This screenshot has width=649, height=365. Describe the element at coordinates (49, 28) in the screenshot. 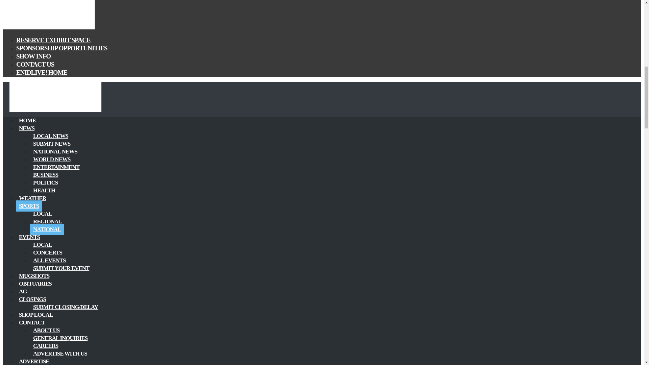

I see `EnidLIVE!` at that location.